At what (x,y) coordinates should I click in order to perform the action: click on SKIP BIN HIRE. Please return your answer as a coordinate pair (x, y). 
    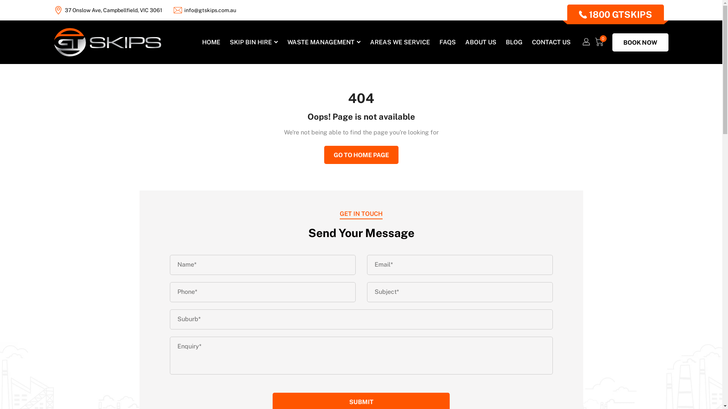
    Looking at the image, I should click on (254, 42).